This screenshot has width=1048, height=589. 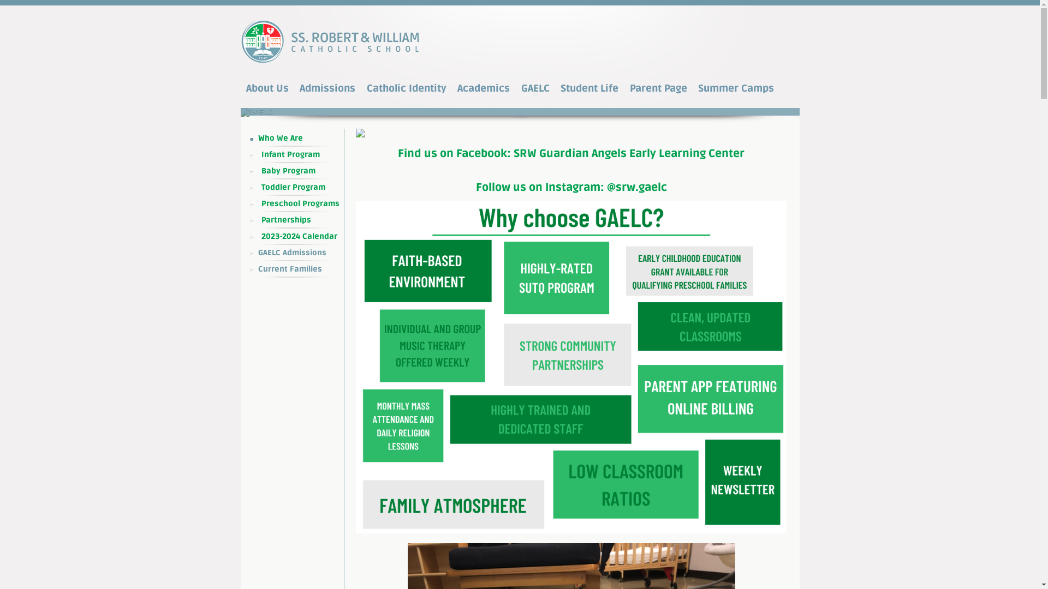 I want to click on Baby Program, so click(x=300, y=171).